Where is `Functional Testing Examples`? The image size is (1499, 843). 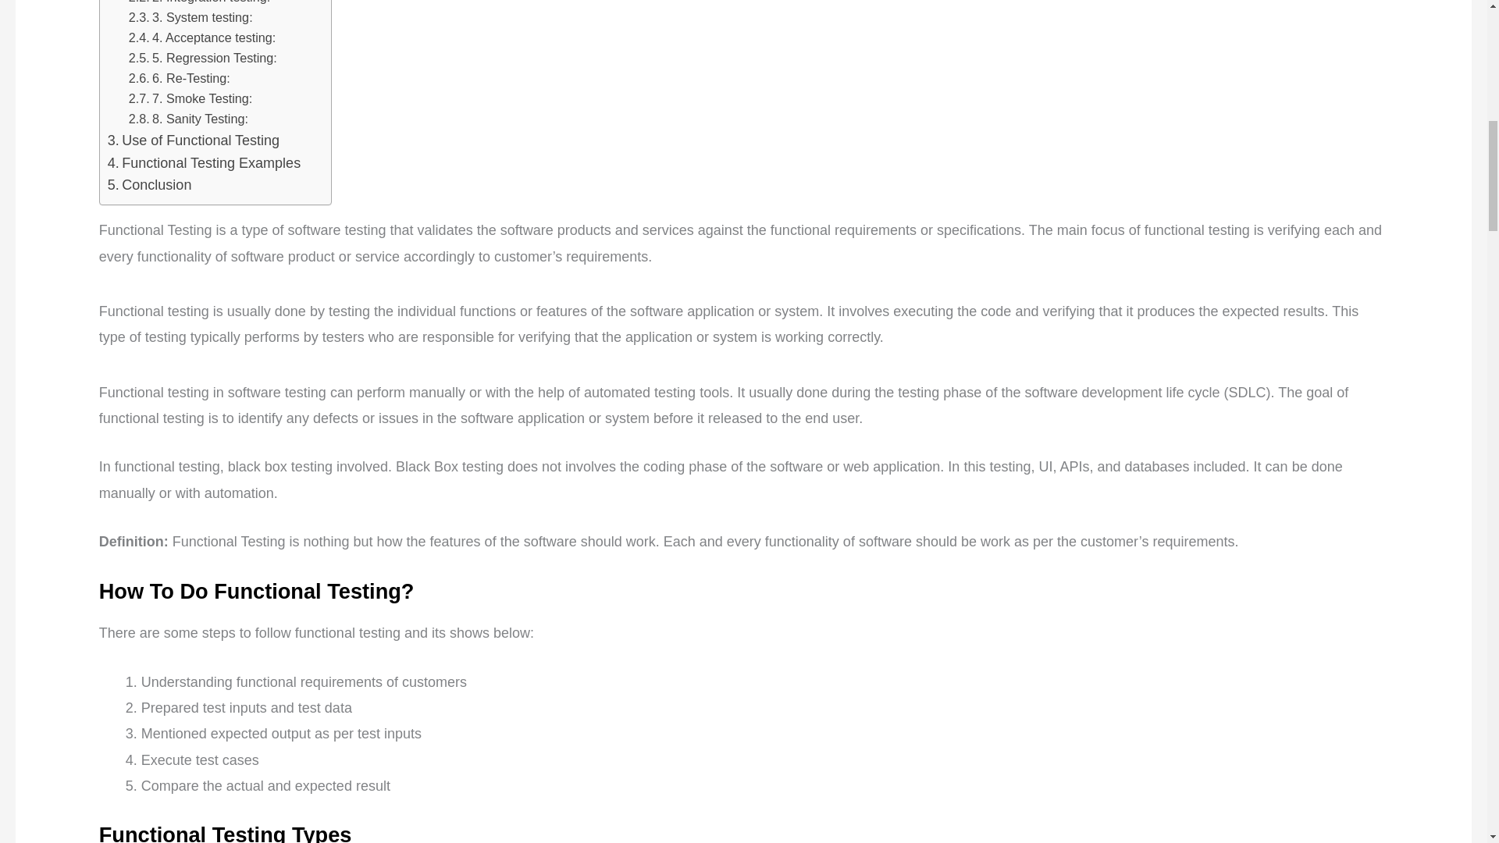
Functional Testing Examples is located at coordinates (205, 163).